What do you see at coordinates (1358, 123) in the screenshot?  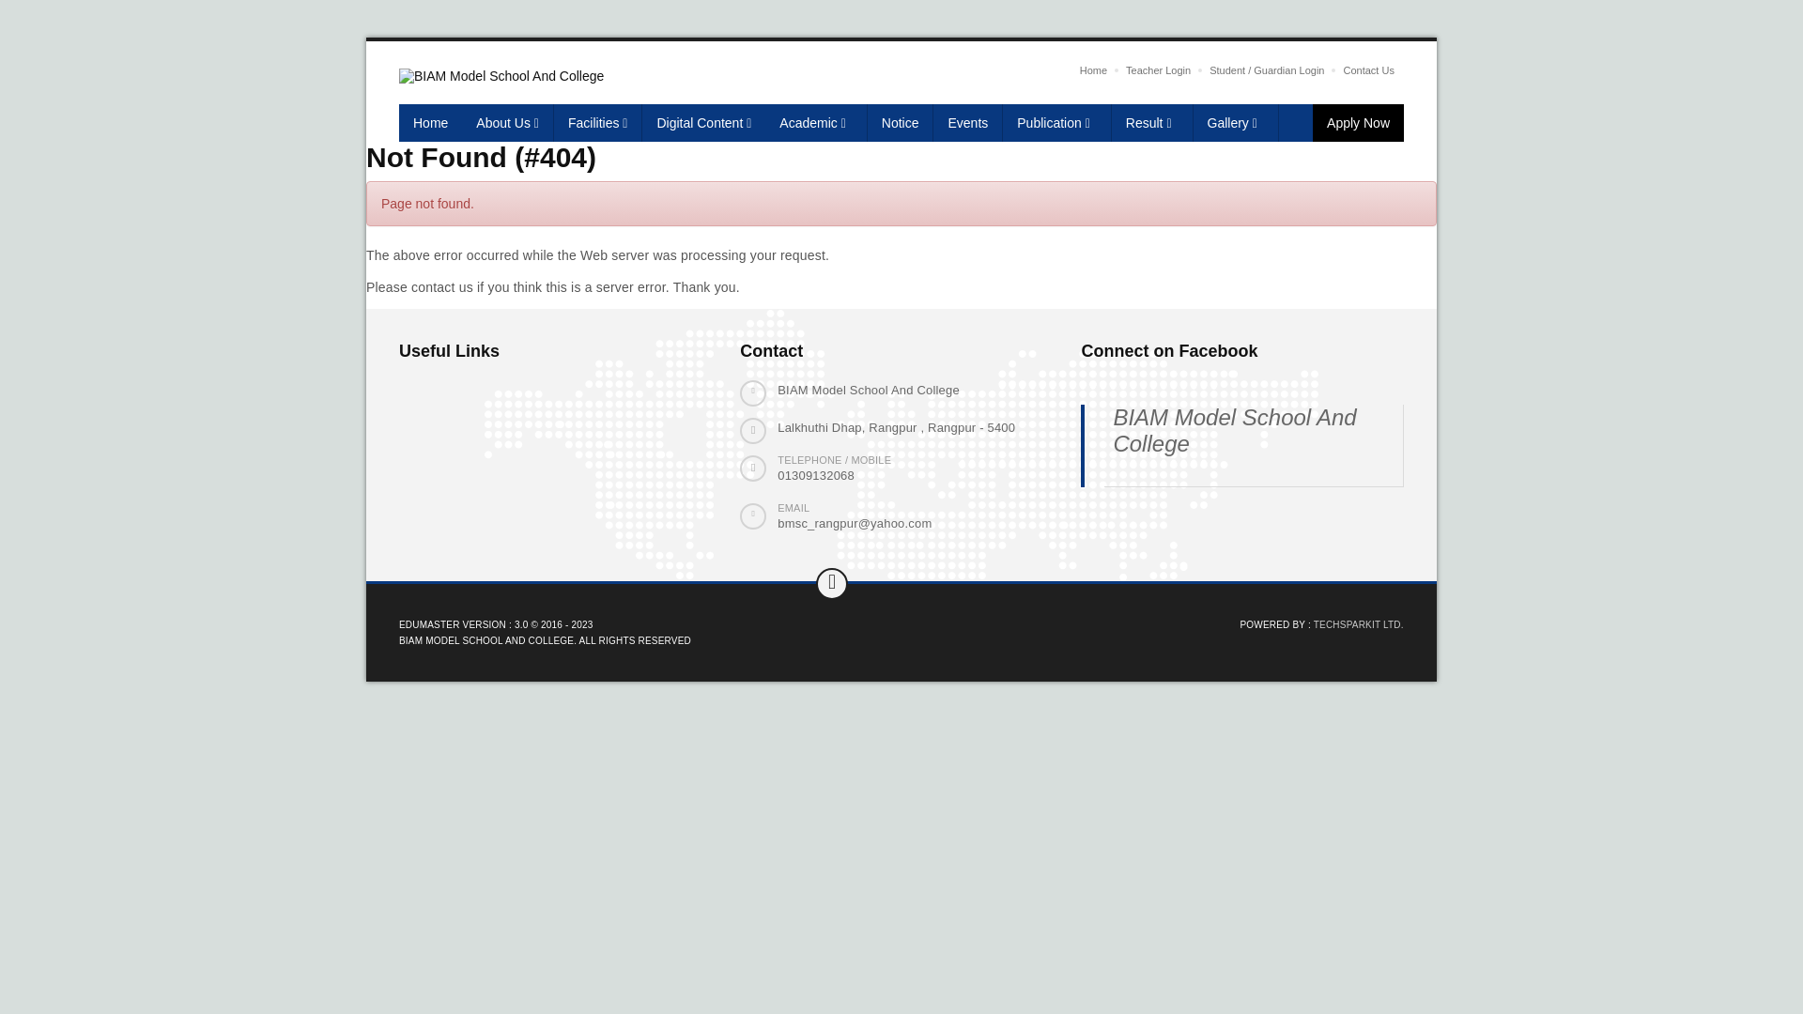 I see `Apply Now` at bounding box center [1358, 123].